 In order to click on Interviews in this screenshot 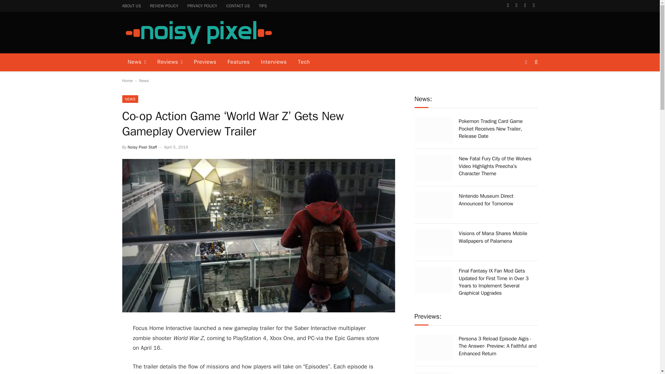, I will do `click(274, 62)`.